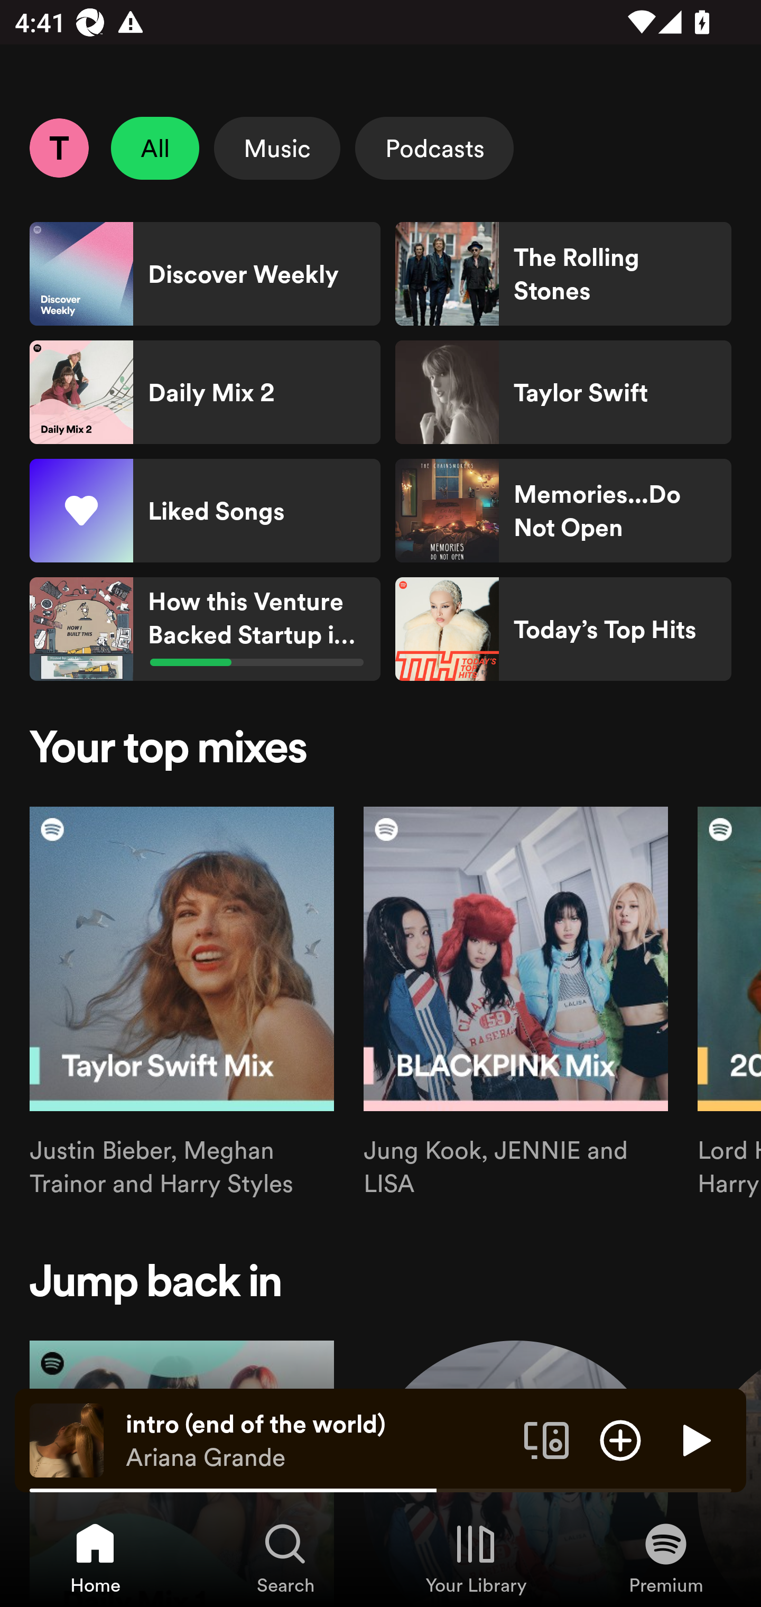  I want to click on Music Select Music, so click(277, 148).